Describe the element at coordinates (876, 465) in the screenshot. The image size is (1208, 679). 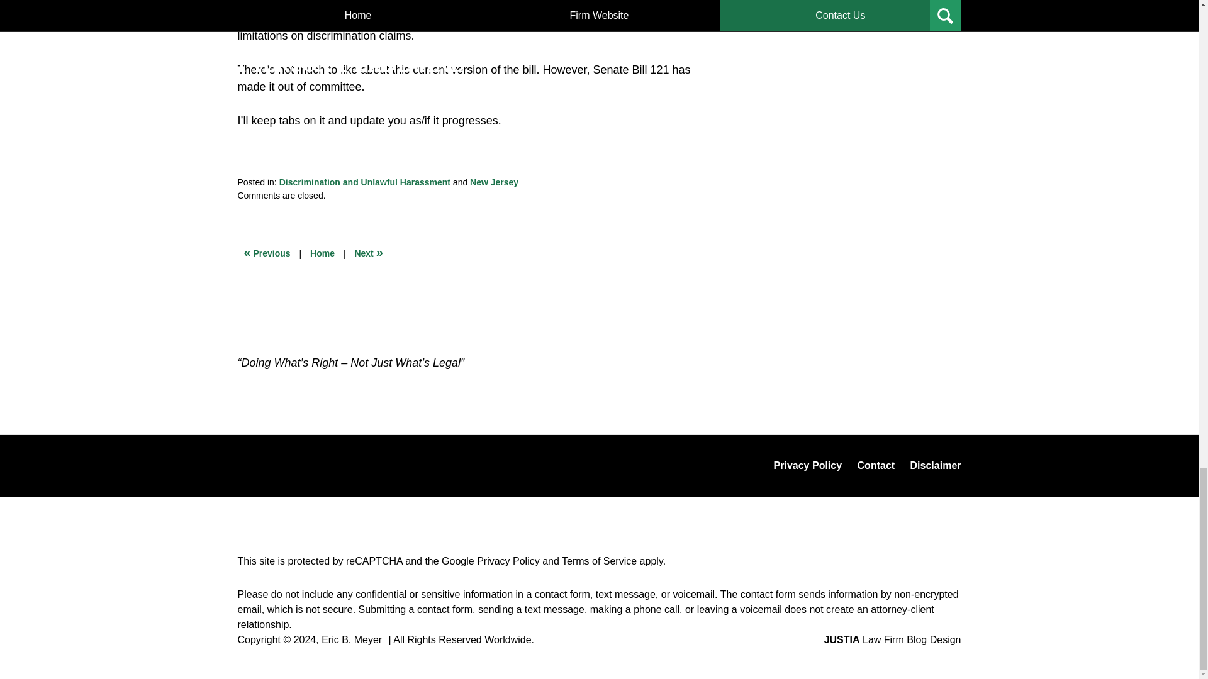
I see `Contact` at that location.